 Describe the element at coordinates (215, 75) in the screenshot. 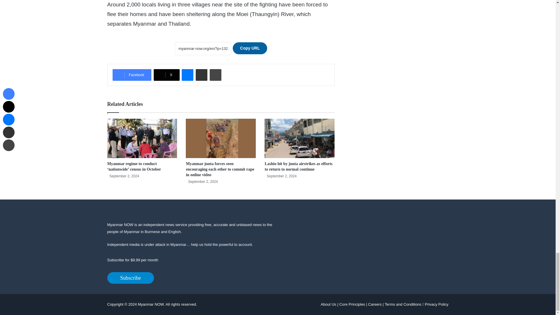

I see `Print` at that location.